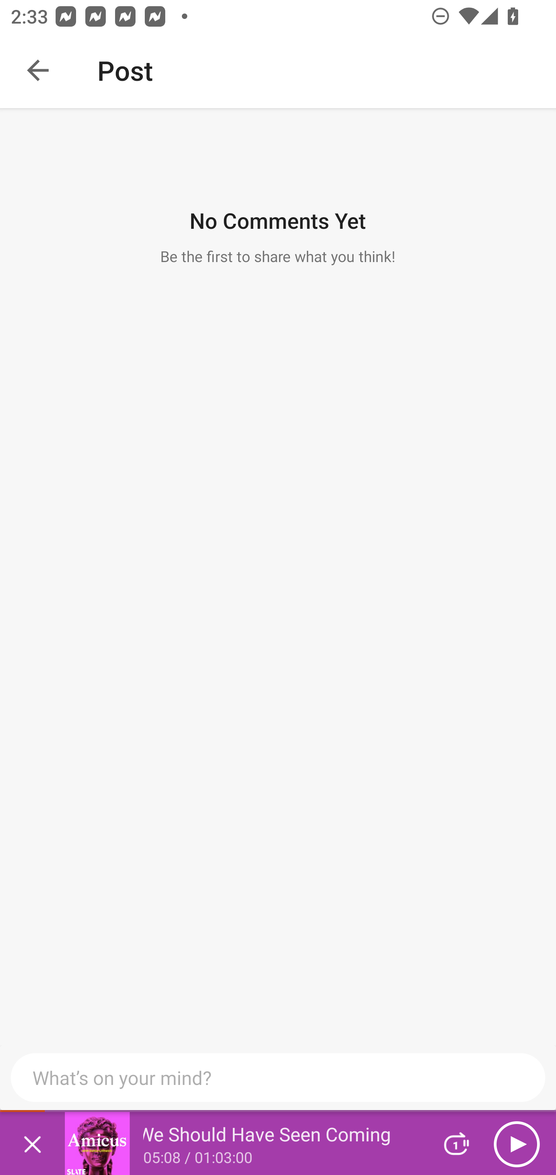  I want to click on What’s on your mind?, so click(278, 1077).